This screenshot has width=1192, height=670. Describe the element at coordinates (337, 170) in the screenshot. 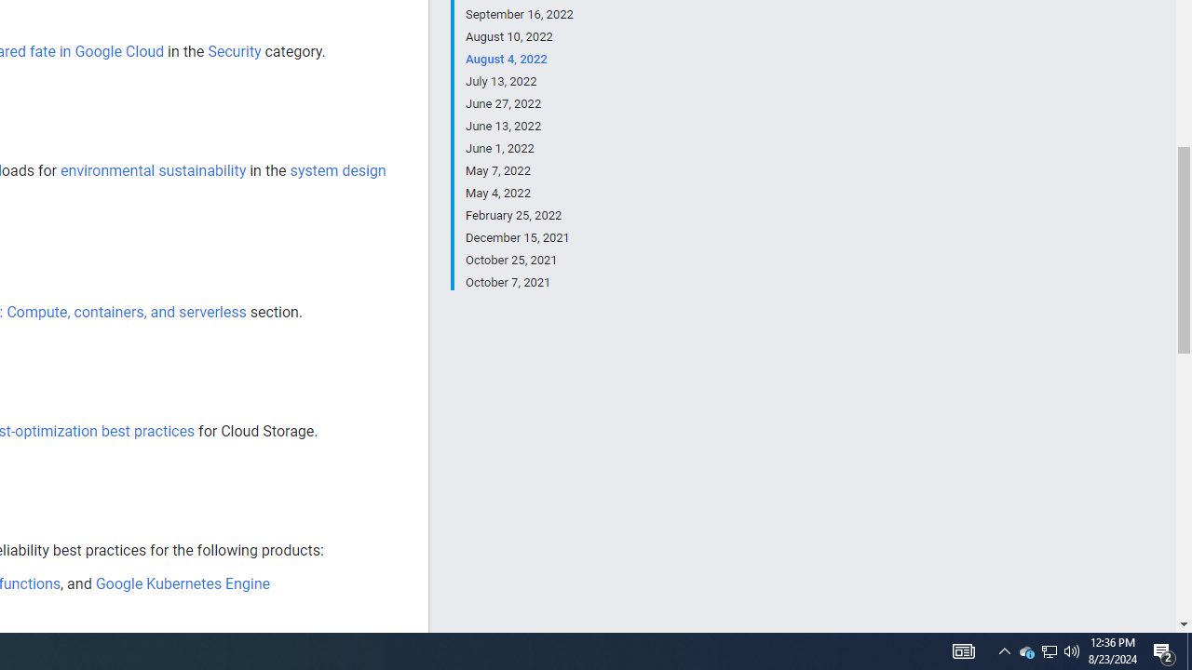

I see `system design` at that location.